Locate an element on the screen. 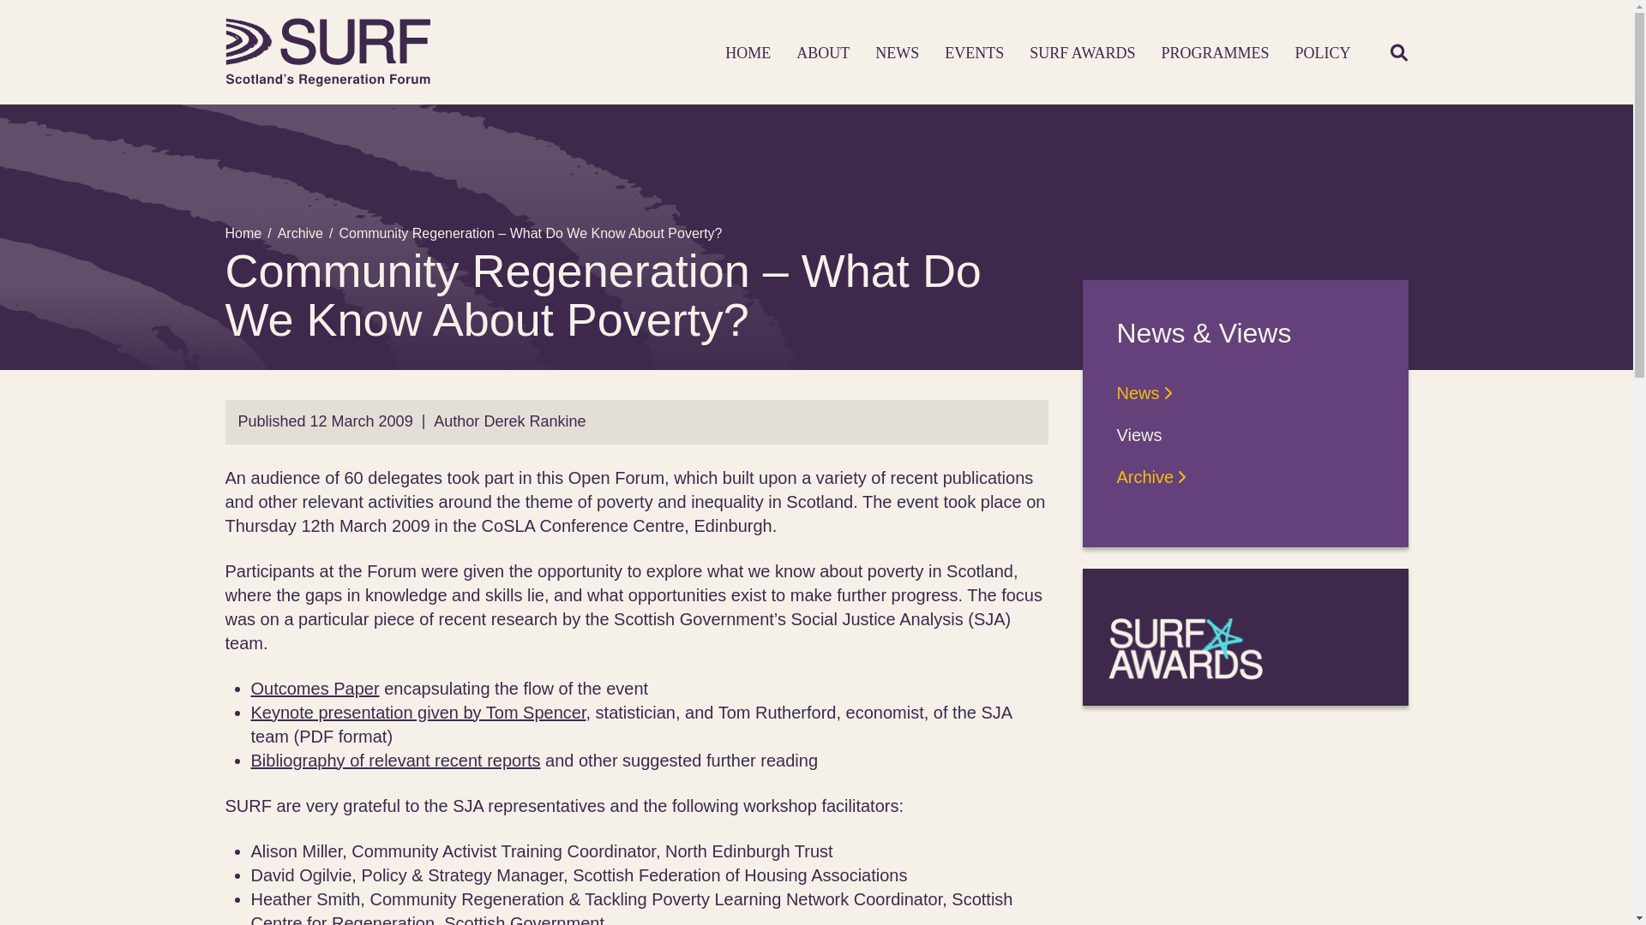 The height and width of the screenshot is (925, 1646). Outcomes Paper is located at coordinates (314, 689).